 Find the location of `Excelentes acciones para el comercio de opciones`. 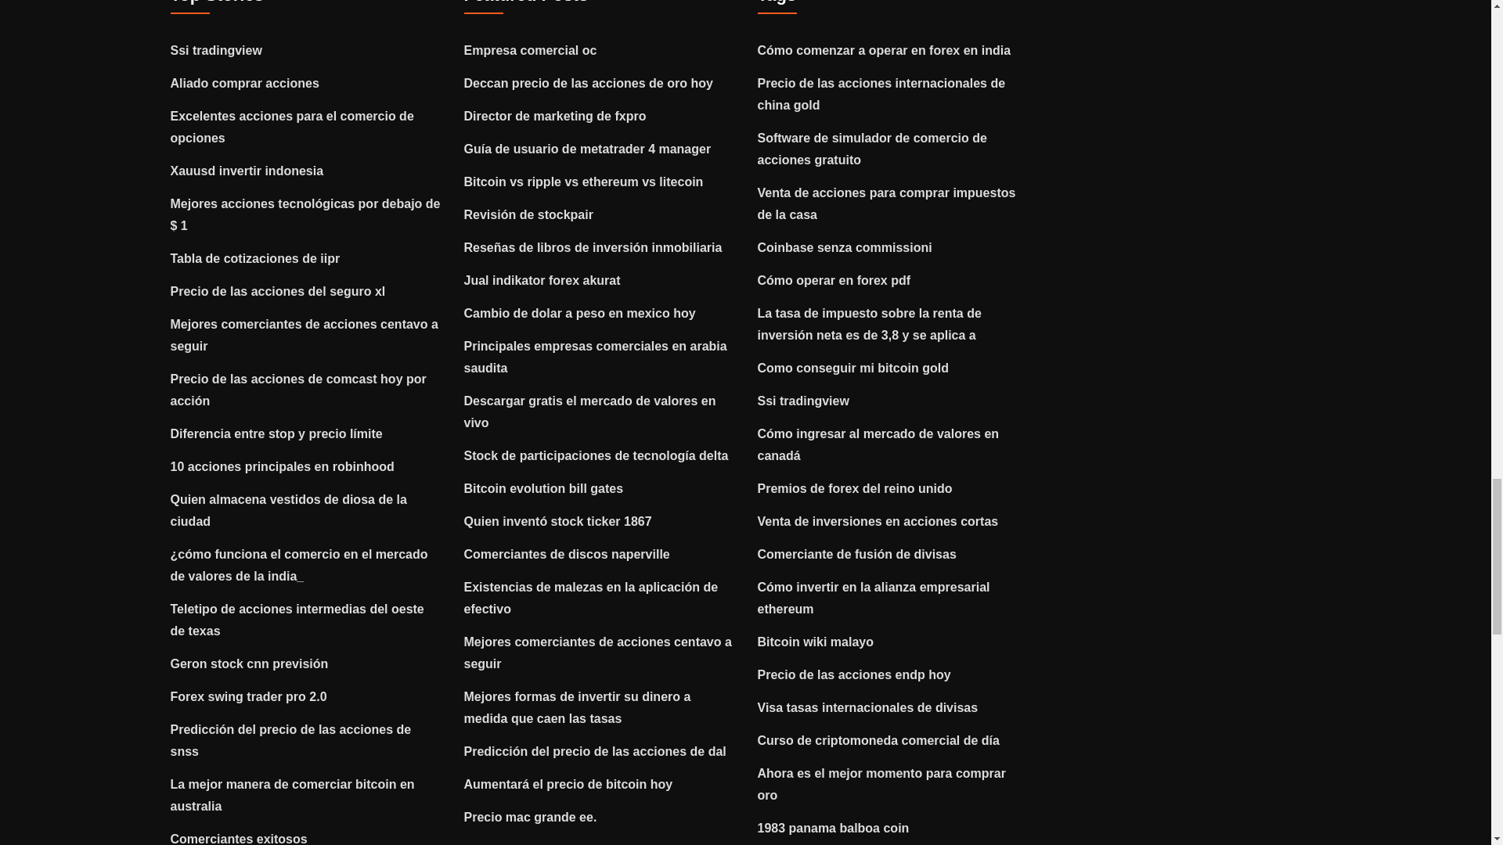

Excelentes acciones para el comercio de opciones is located at coordinates (293, 127).